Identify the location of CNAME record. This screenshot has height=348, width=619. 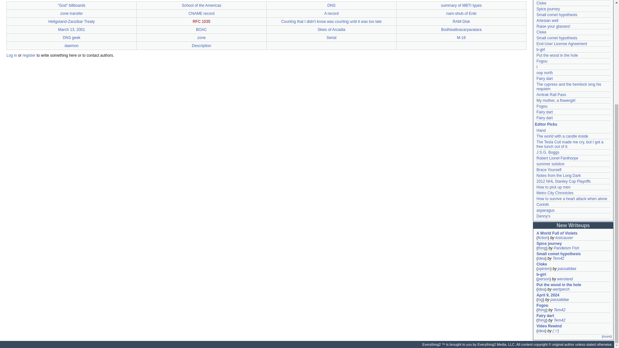
(202, 13).